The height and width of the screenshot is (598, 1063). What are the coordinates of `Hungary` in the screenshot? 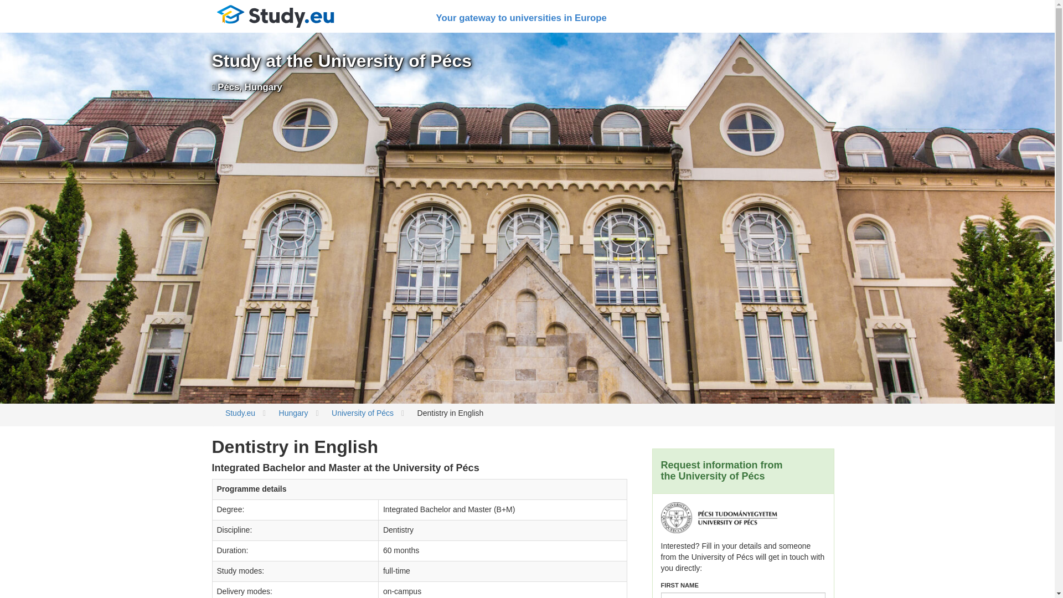 It's located at (293, 413).